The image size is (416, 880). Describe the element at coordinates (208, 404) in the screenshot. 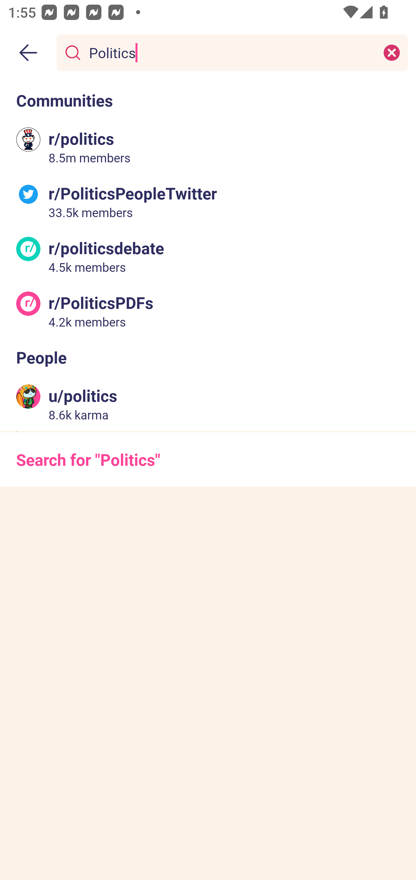

I see `u/politics 8.6k karma 8.6 thousand karma` at that location.